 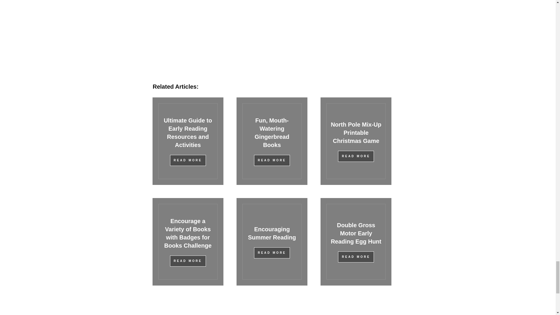 What do you see at coordinates (356, 233) in the screenshot?
I see `Double Gross Motor Early Reading Egg Hunt` at bounding box center [356, 233].